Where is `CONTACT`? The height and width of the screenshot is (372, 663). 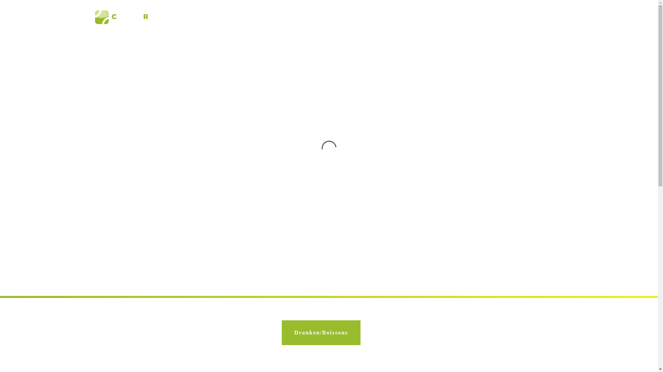
CONTACT is located at coordinates (543, 17).